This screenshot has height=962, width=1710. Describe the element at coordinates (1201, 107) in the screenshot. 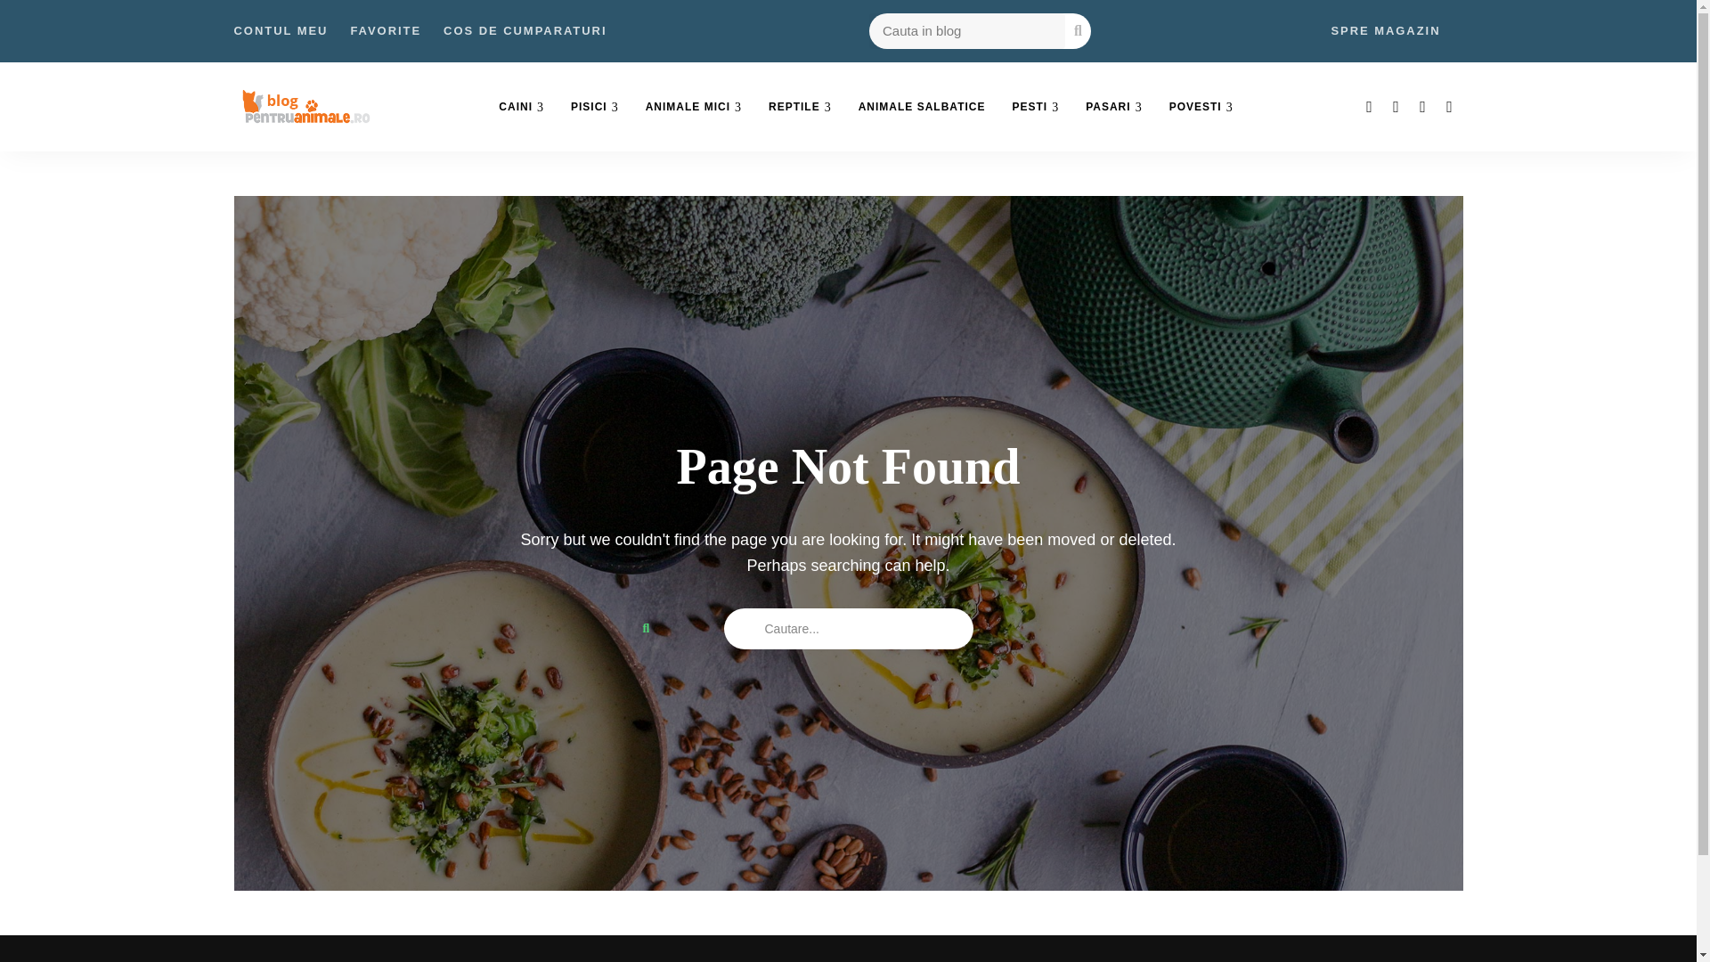

I see `POVESTI` at that location.